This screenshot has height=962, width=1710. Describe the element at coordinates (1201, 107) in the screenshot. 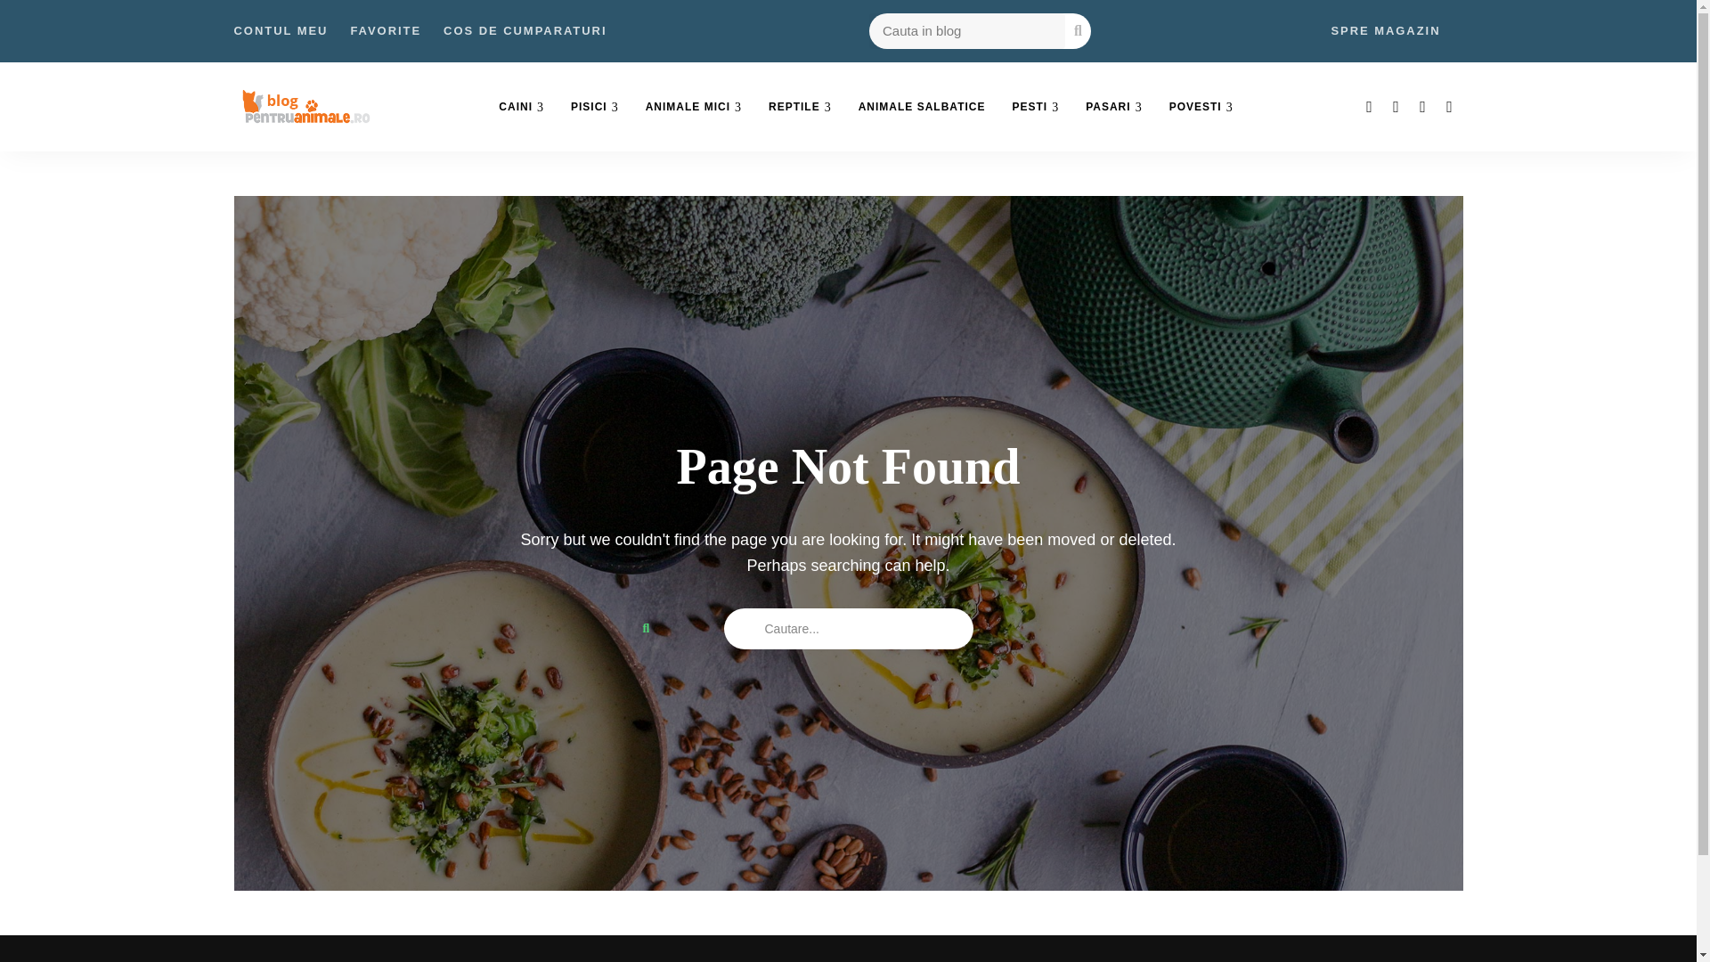

I see `POVESTI` at that location.